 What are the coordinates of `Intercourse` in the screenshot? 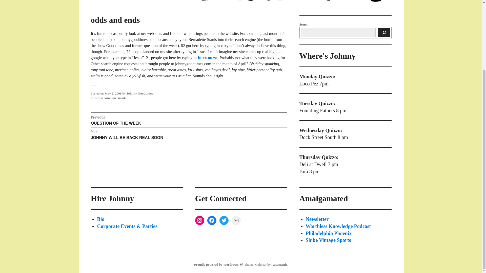 It's located at (328, 240).